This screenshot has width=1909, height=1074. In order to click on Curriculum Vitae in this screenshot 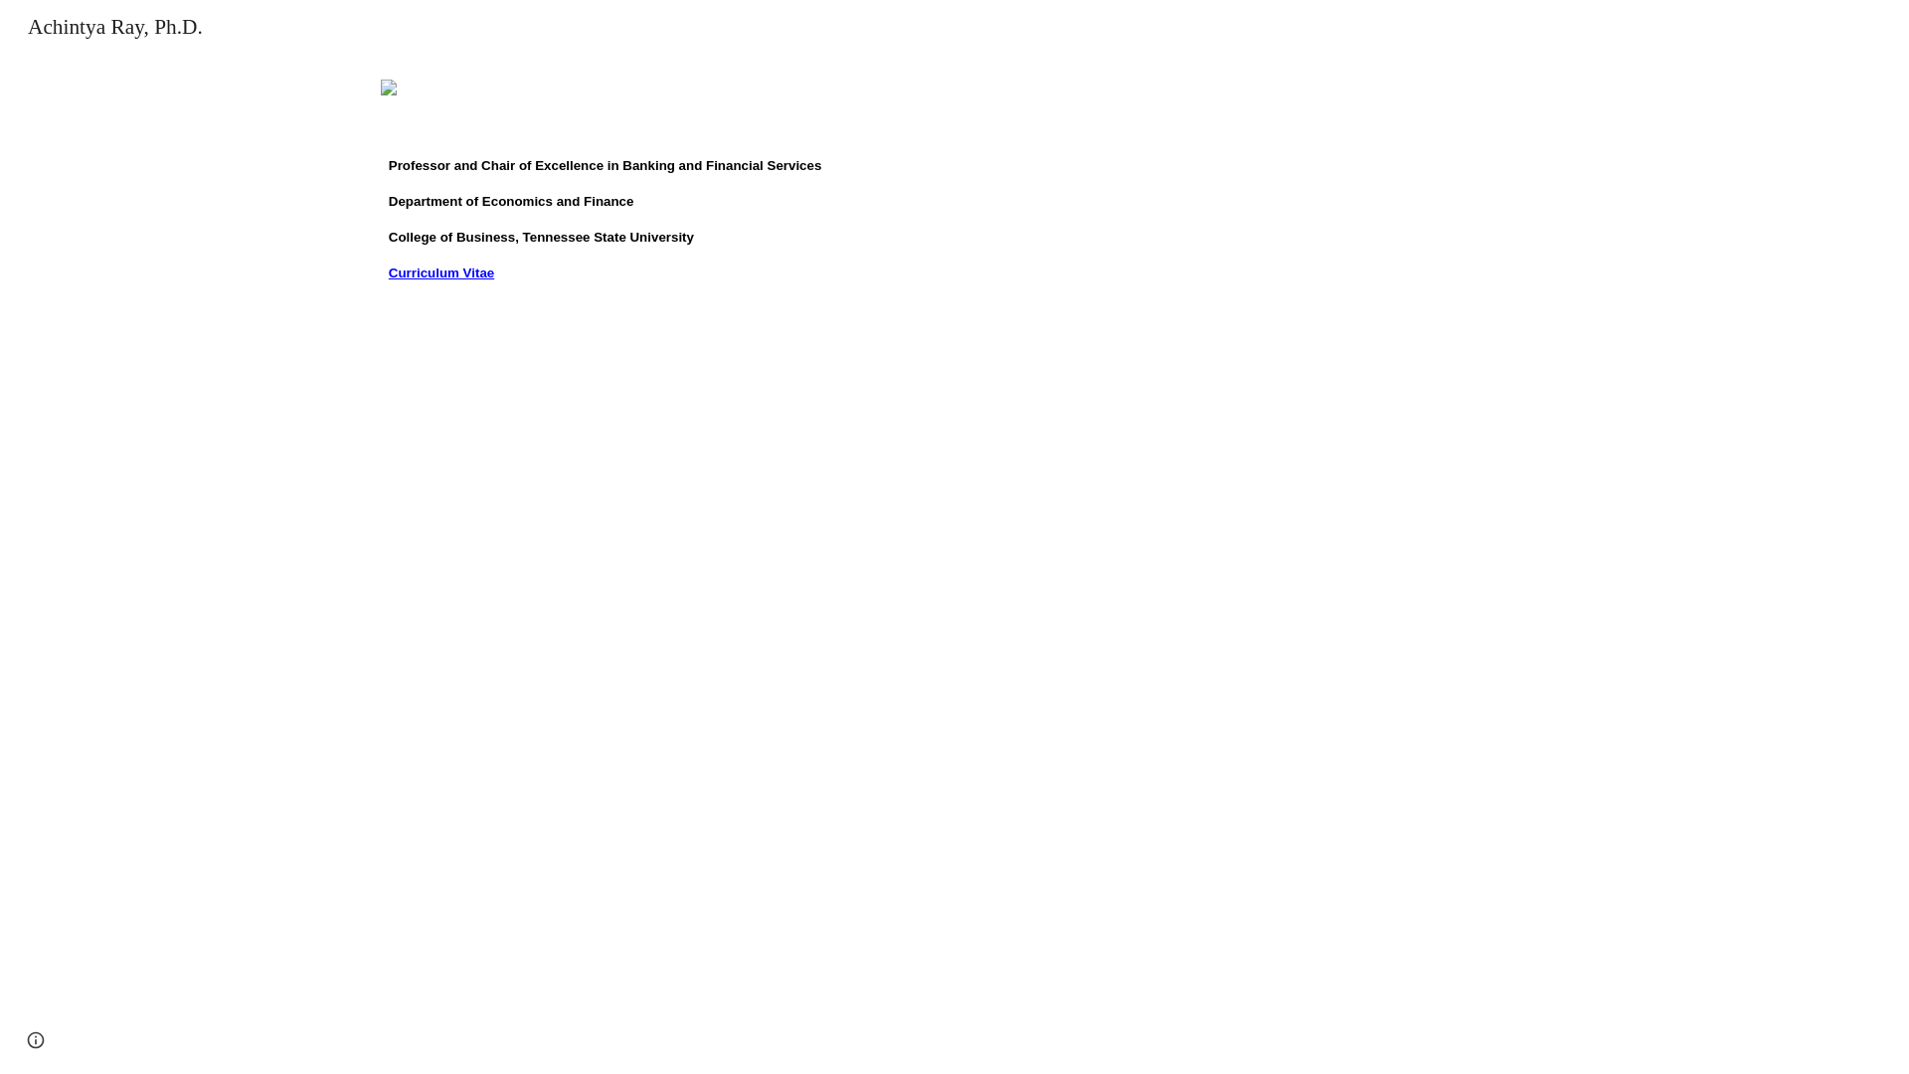, I will do `click(441, 270)`.